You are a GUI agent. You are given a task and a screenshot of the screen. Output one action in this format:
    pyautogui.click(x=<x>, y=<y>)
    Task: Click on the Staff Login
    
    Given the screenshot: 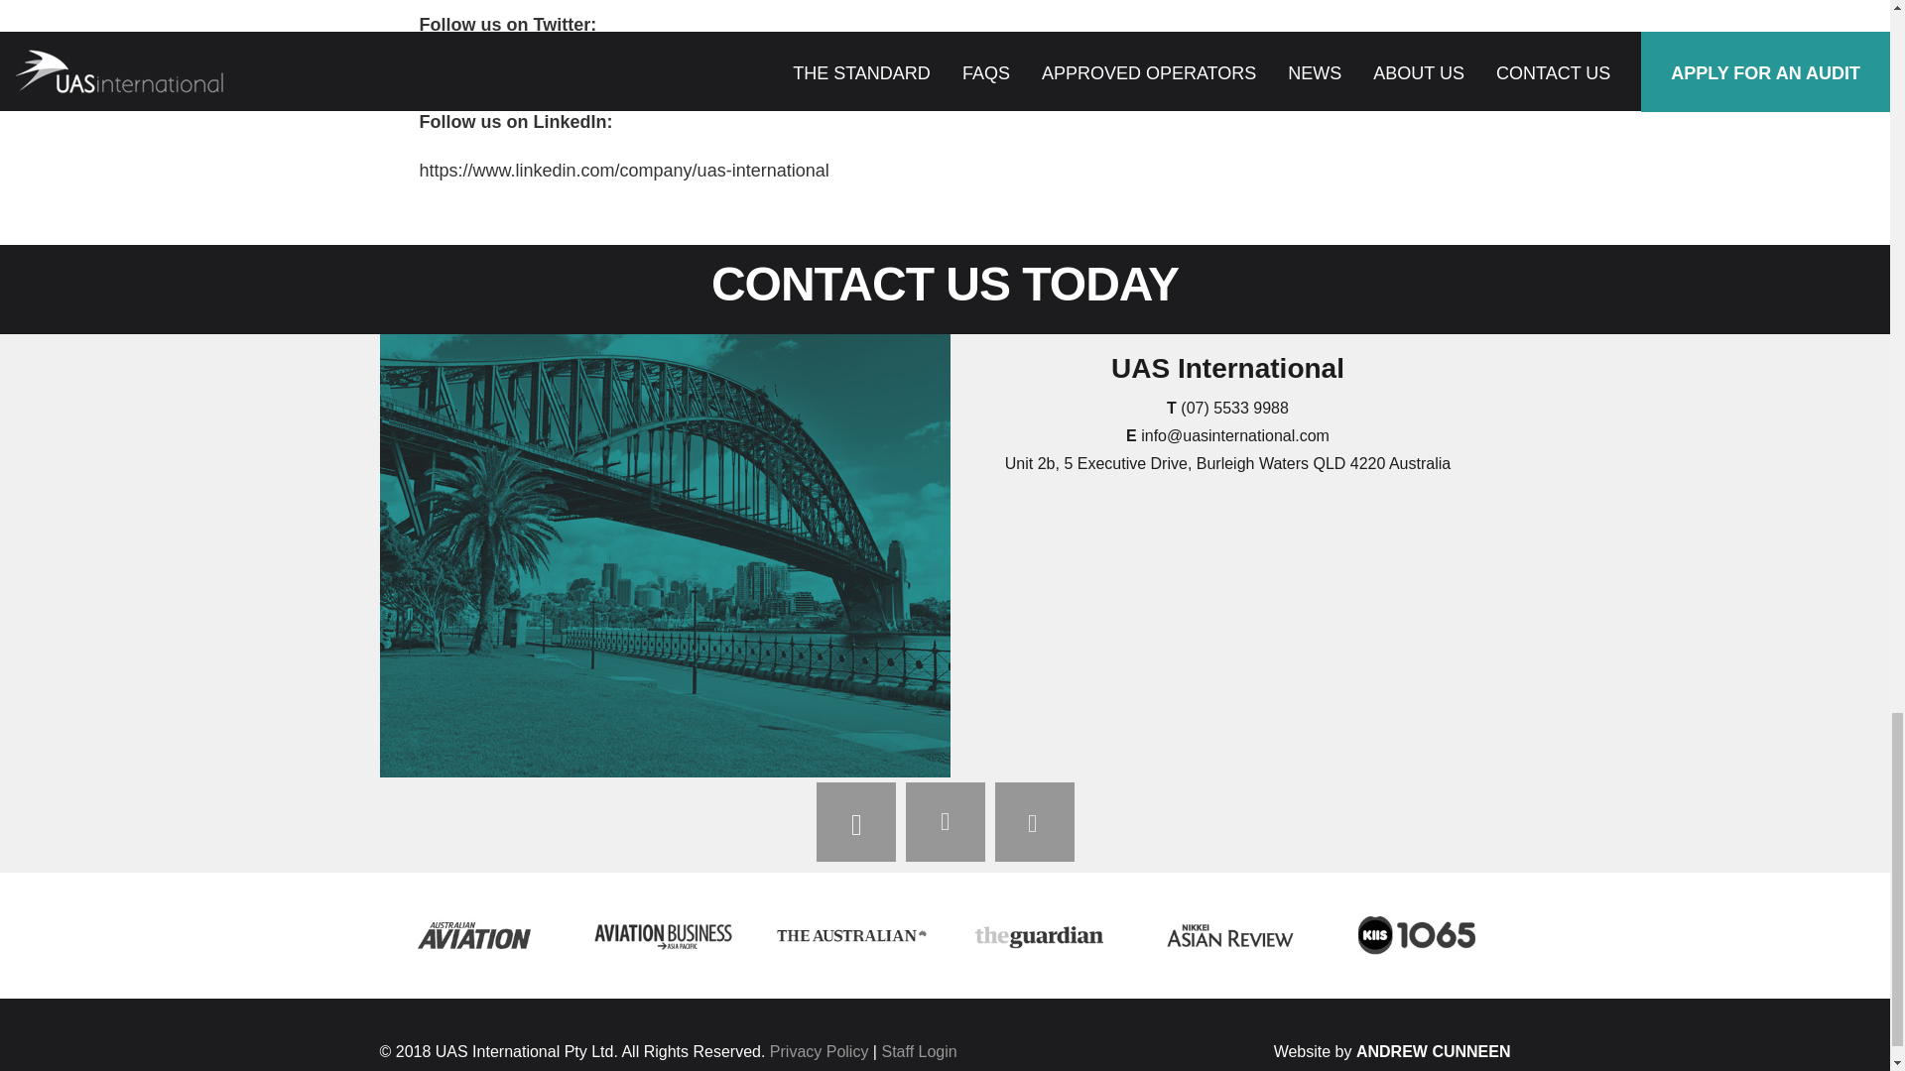 What is the action you would take?
    pyautogui.click(x=918, y=1051)
    